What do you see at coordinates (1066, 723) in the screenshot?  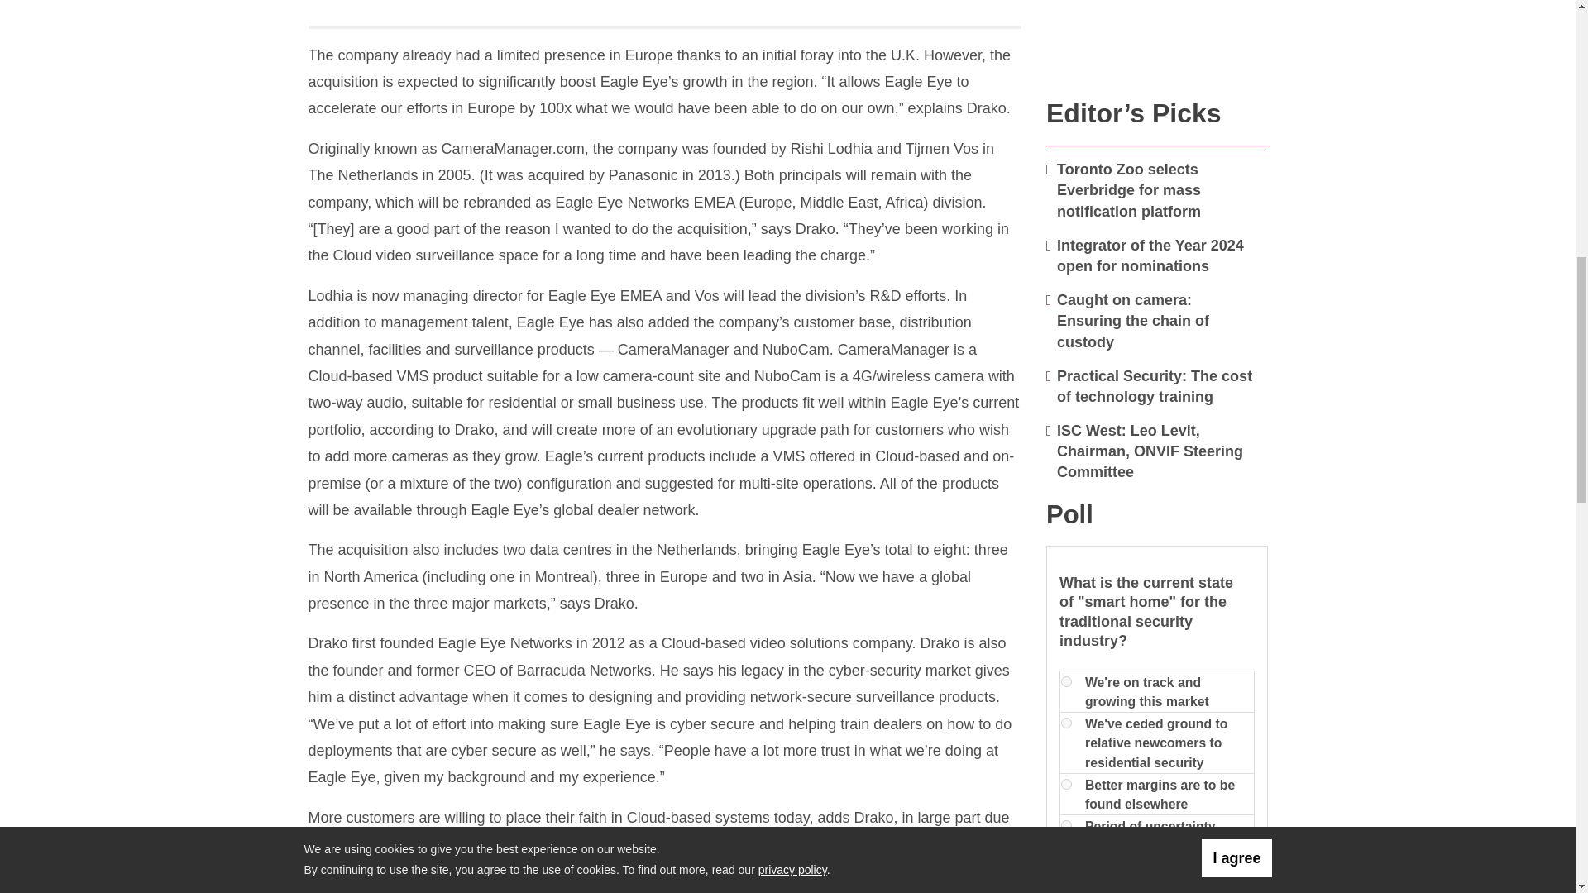 I see `gpoll16eca7826` at bounding box center [1066, 723].